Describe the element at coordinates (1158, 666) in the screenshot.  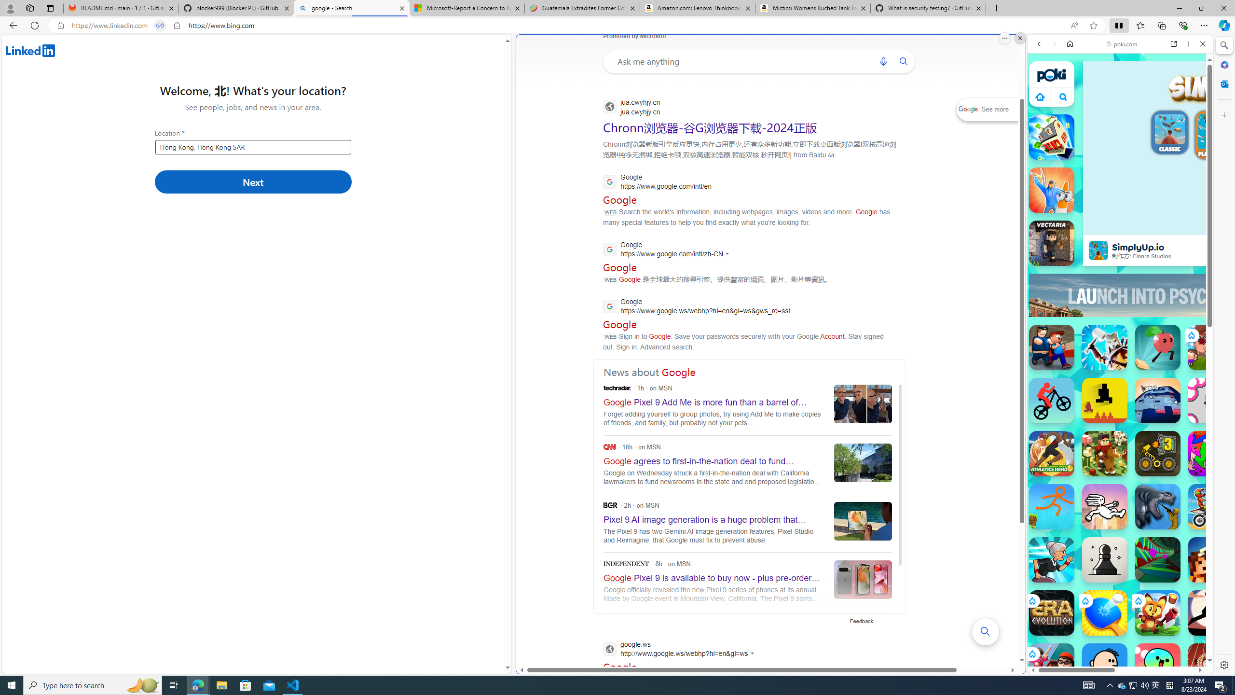
I see `Blumgi Slime` at that location.